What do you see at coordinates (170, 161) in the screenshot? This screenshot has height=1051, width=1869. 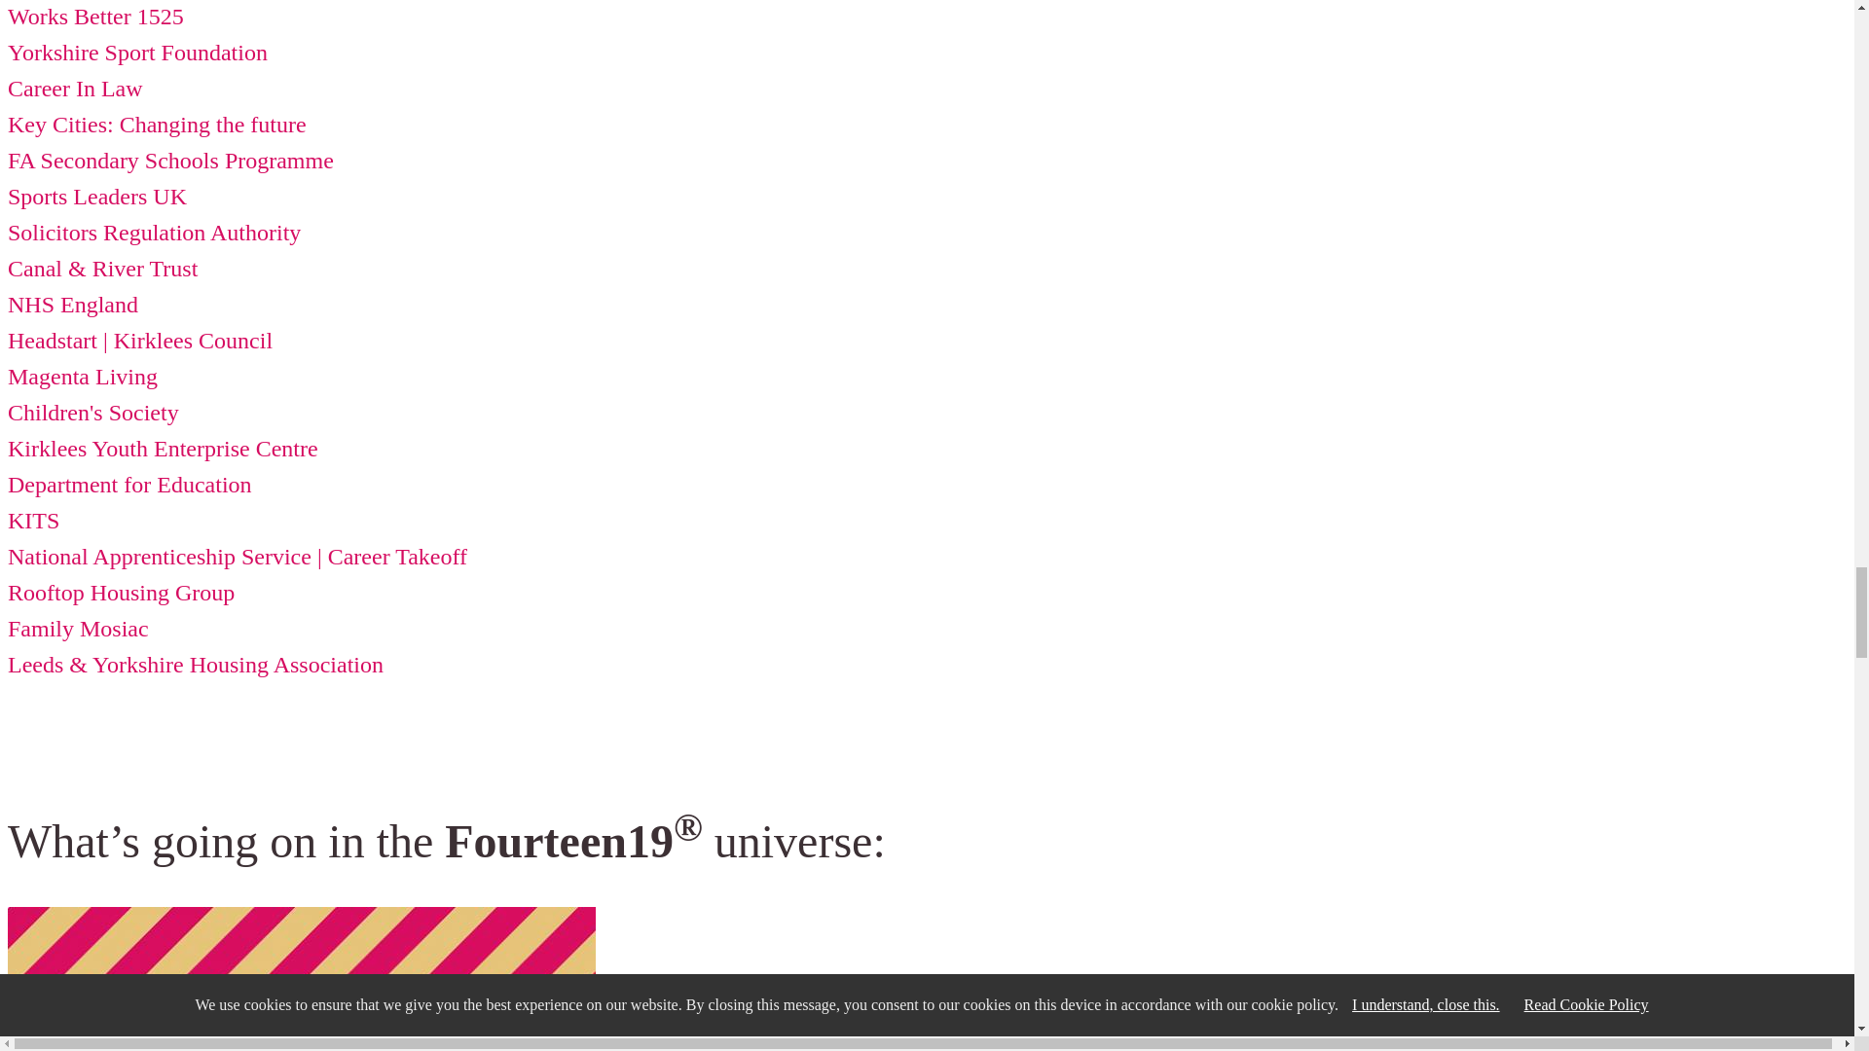 I see `FA Secondary Schools Programme` at bounding box center [170, 161].